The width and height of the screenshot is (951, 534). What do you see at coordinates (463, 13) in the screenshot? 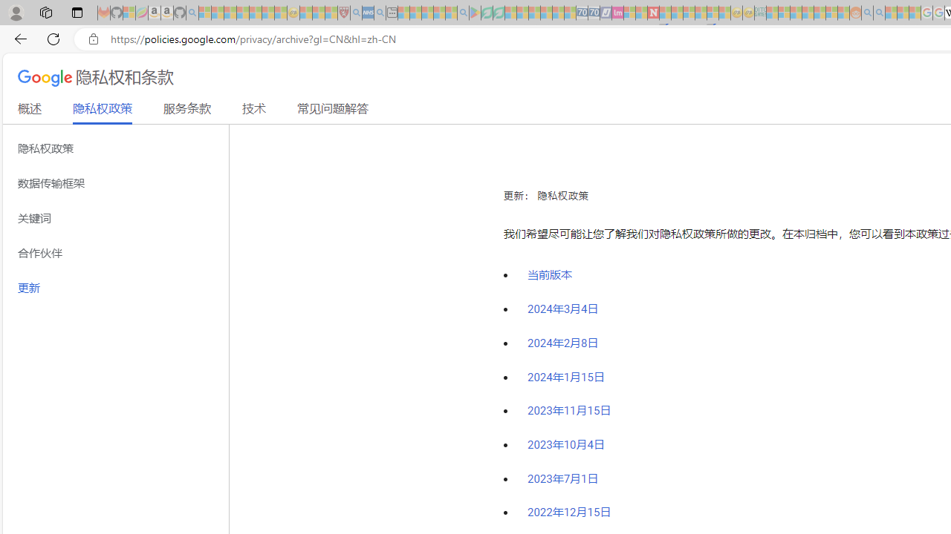
I see `google - Search - Sleeping` at bounding box center [463, 13].